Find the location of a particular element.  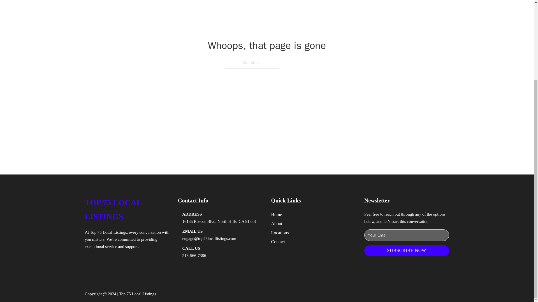

Contact is located at coordinates (278, 242).